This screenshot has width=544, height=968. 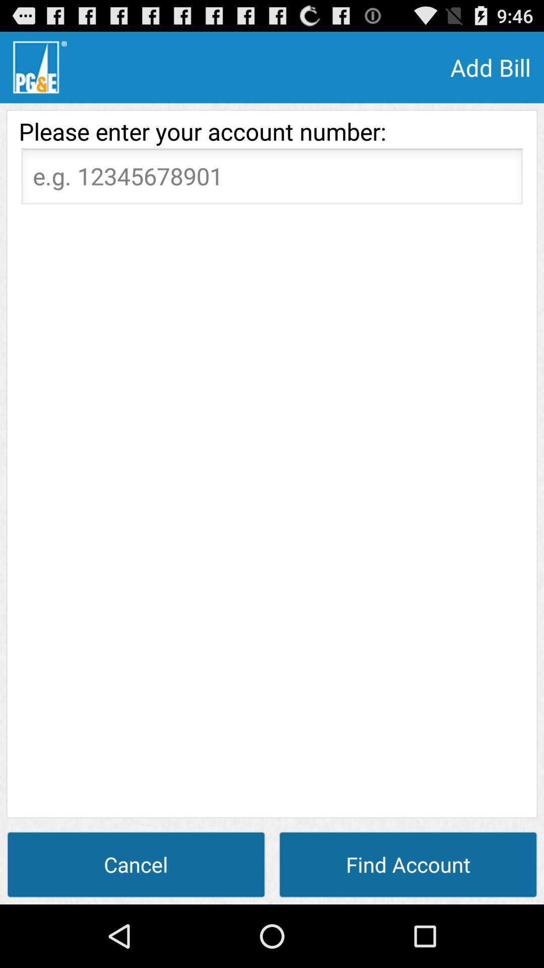 What do you see at coordinates (272, 179) in the screenshot?
I see `search bar` at bounding box center [272, 179].